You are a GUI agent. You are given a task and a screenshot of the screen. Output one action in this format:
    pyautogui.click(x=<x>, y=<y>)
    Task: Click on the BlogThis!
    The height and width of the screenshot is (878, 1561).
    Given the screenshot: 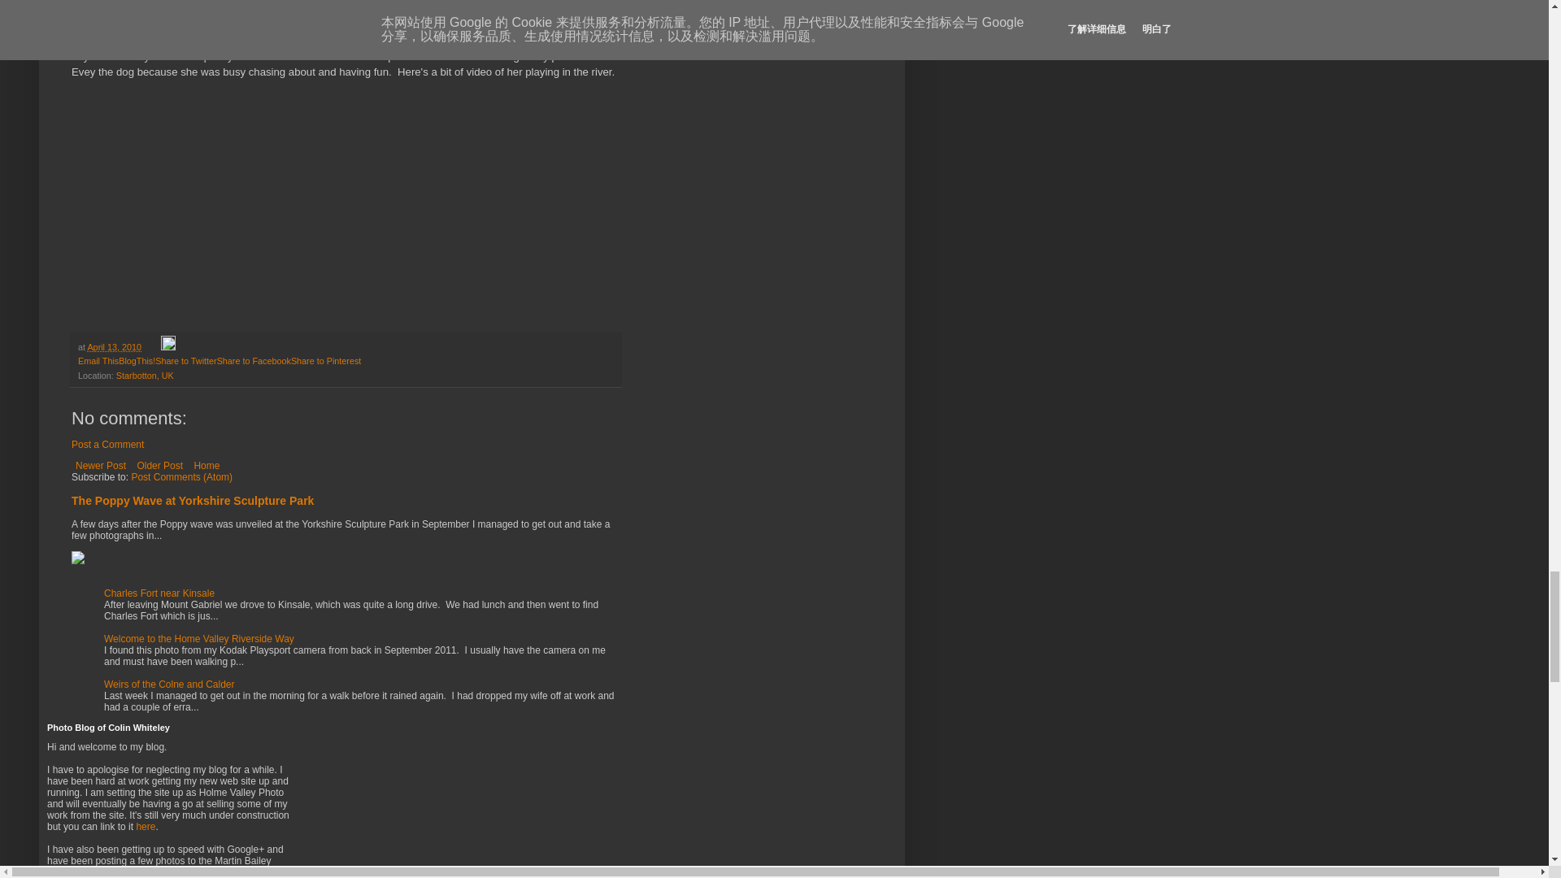 What is the action you would take?
    pyautogui.click(x=137, y=361)
    